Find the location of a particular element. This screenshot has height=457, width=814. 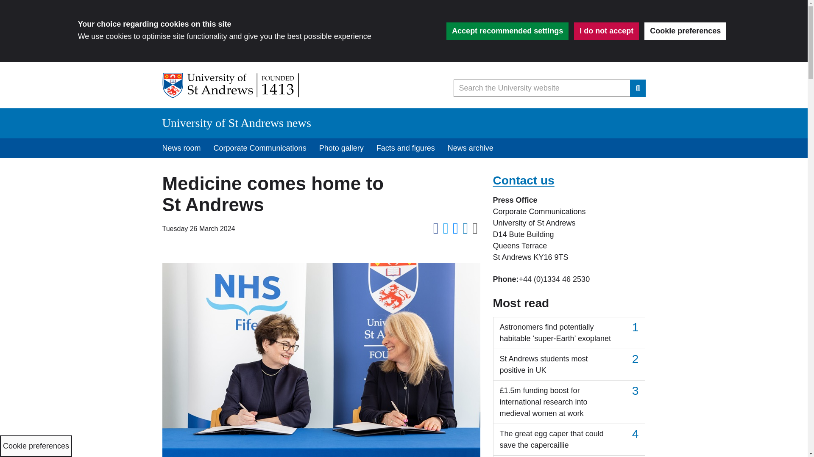

News archive is located at coordinates (470, 148).